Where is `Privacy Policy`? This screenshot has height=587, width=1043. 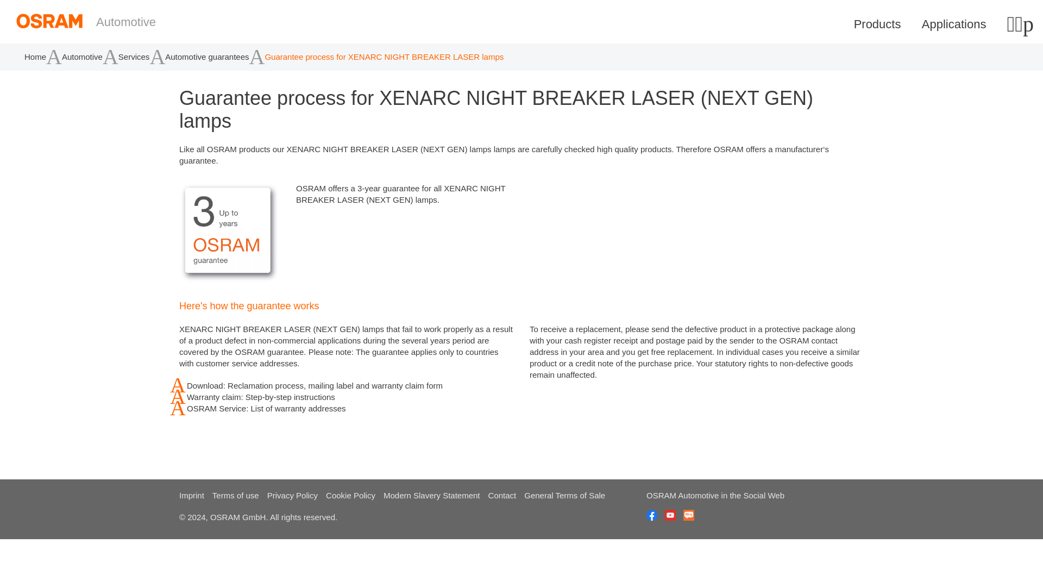
Privacy Policy is located at coordinates (292, 495).